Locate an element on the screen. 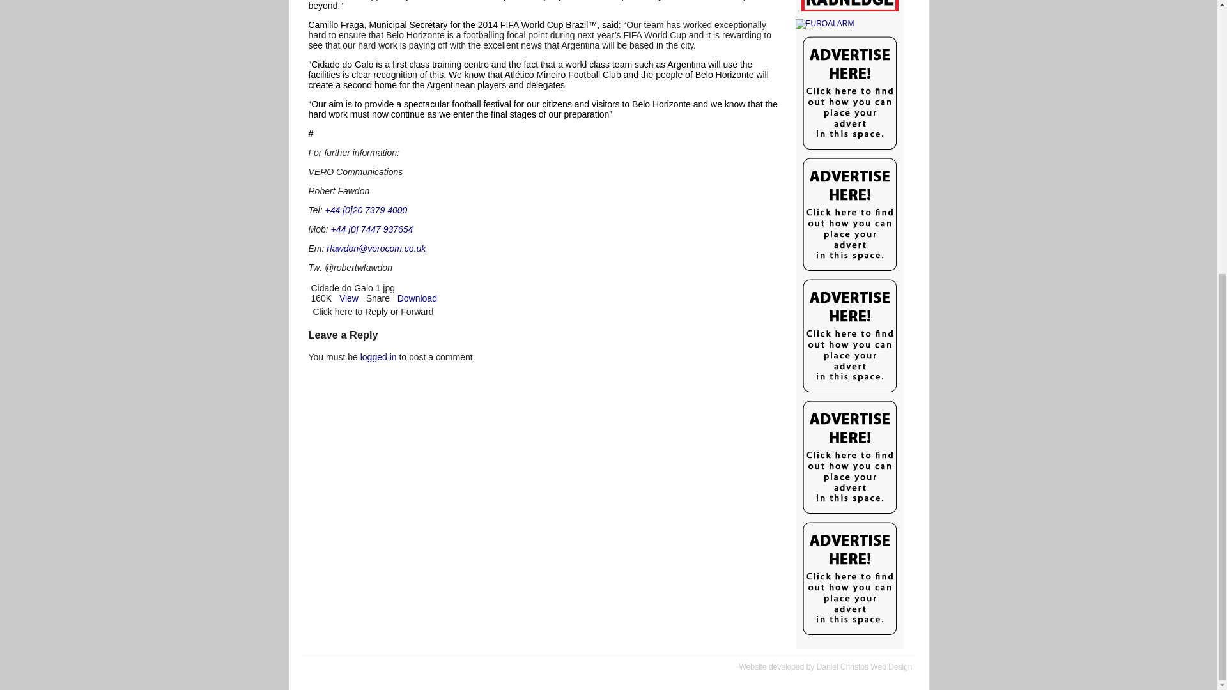 The width and height of the screenshot is (1227, 690). View is located at coordinates (349, 298).